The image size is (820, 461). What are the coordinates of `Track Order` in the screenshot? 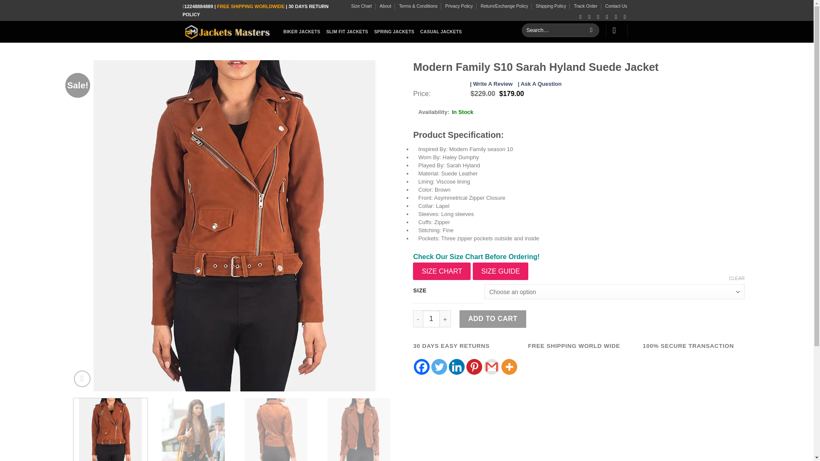 It's located at (586, 6).